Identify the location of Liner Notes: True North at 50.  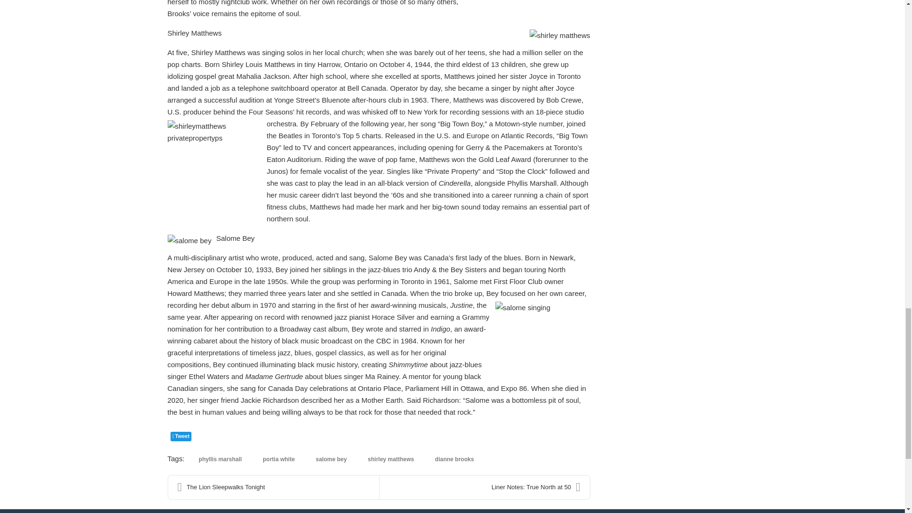
(484, 487).